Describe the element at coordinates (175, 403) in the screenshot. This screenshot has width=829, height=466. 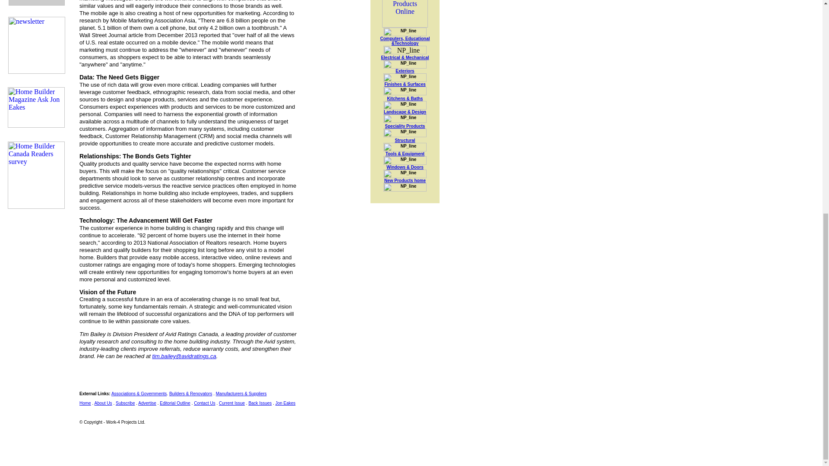
I see `Editorial Outline` at that location.